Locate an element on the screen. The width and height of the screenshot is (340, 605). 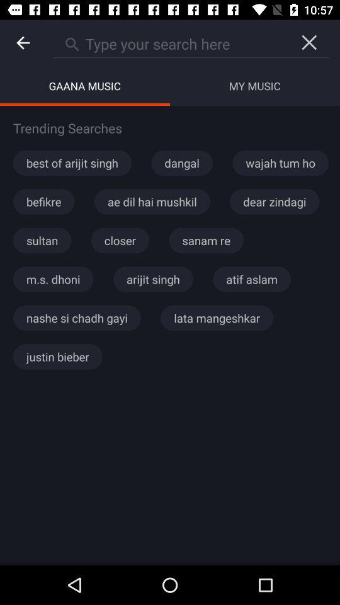
choose the item next to the nashe si chadh is located at coordinates (217, 318).